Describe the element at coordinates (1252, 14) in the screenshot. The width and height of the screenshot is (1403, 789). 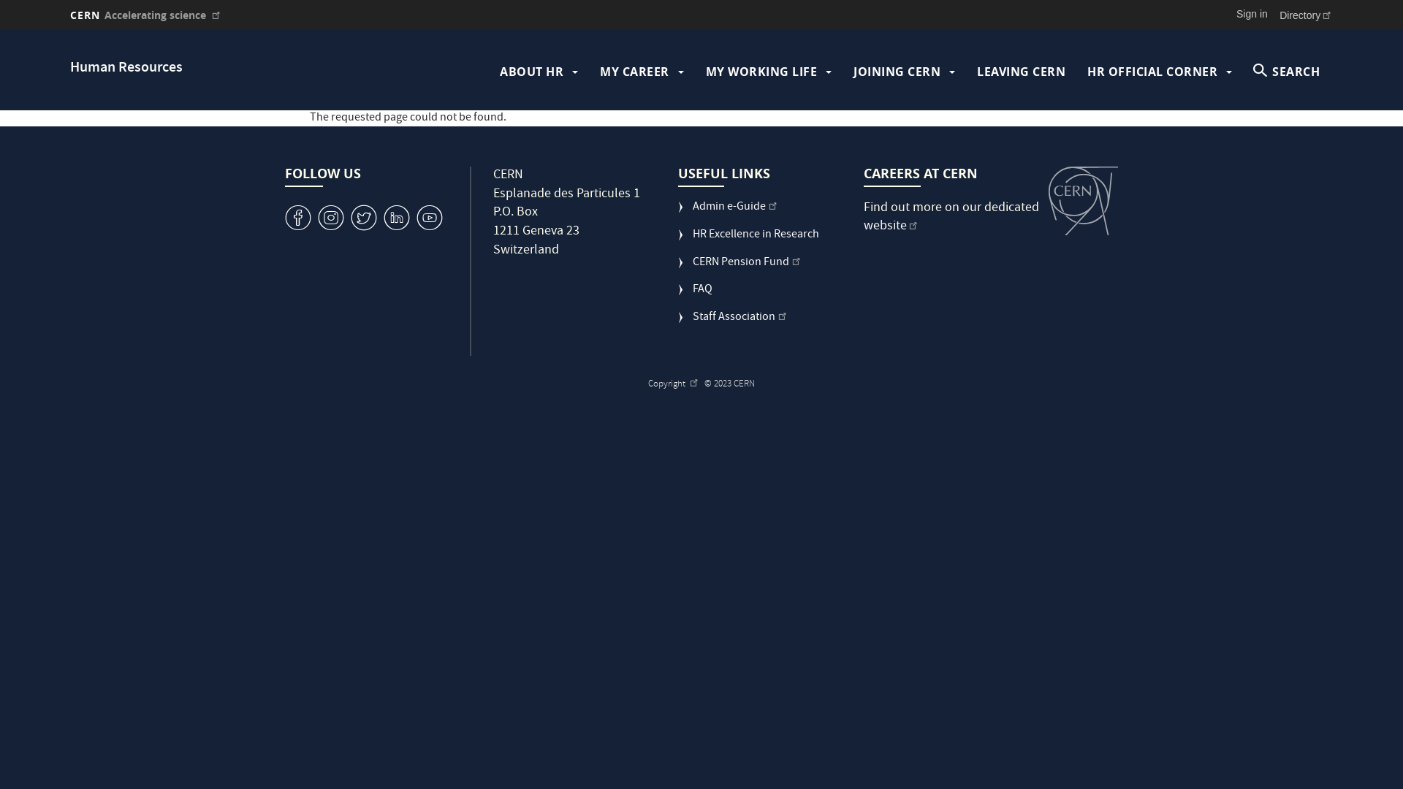
I see `Sign in` at that location.